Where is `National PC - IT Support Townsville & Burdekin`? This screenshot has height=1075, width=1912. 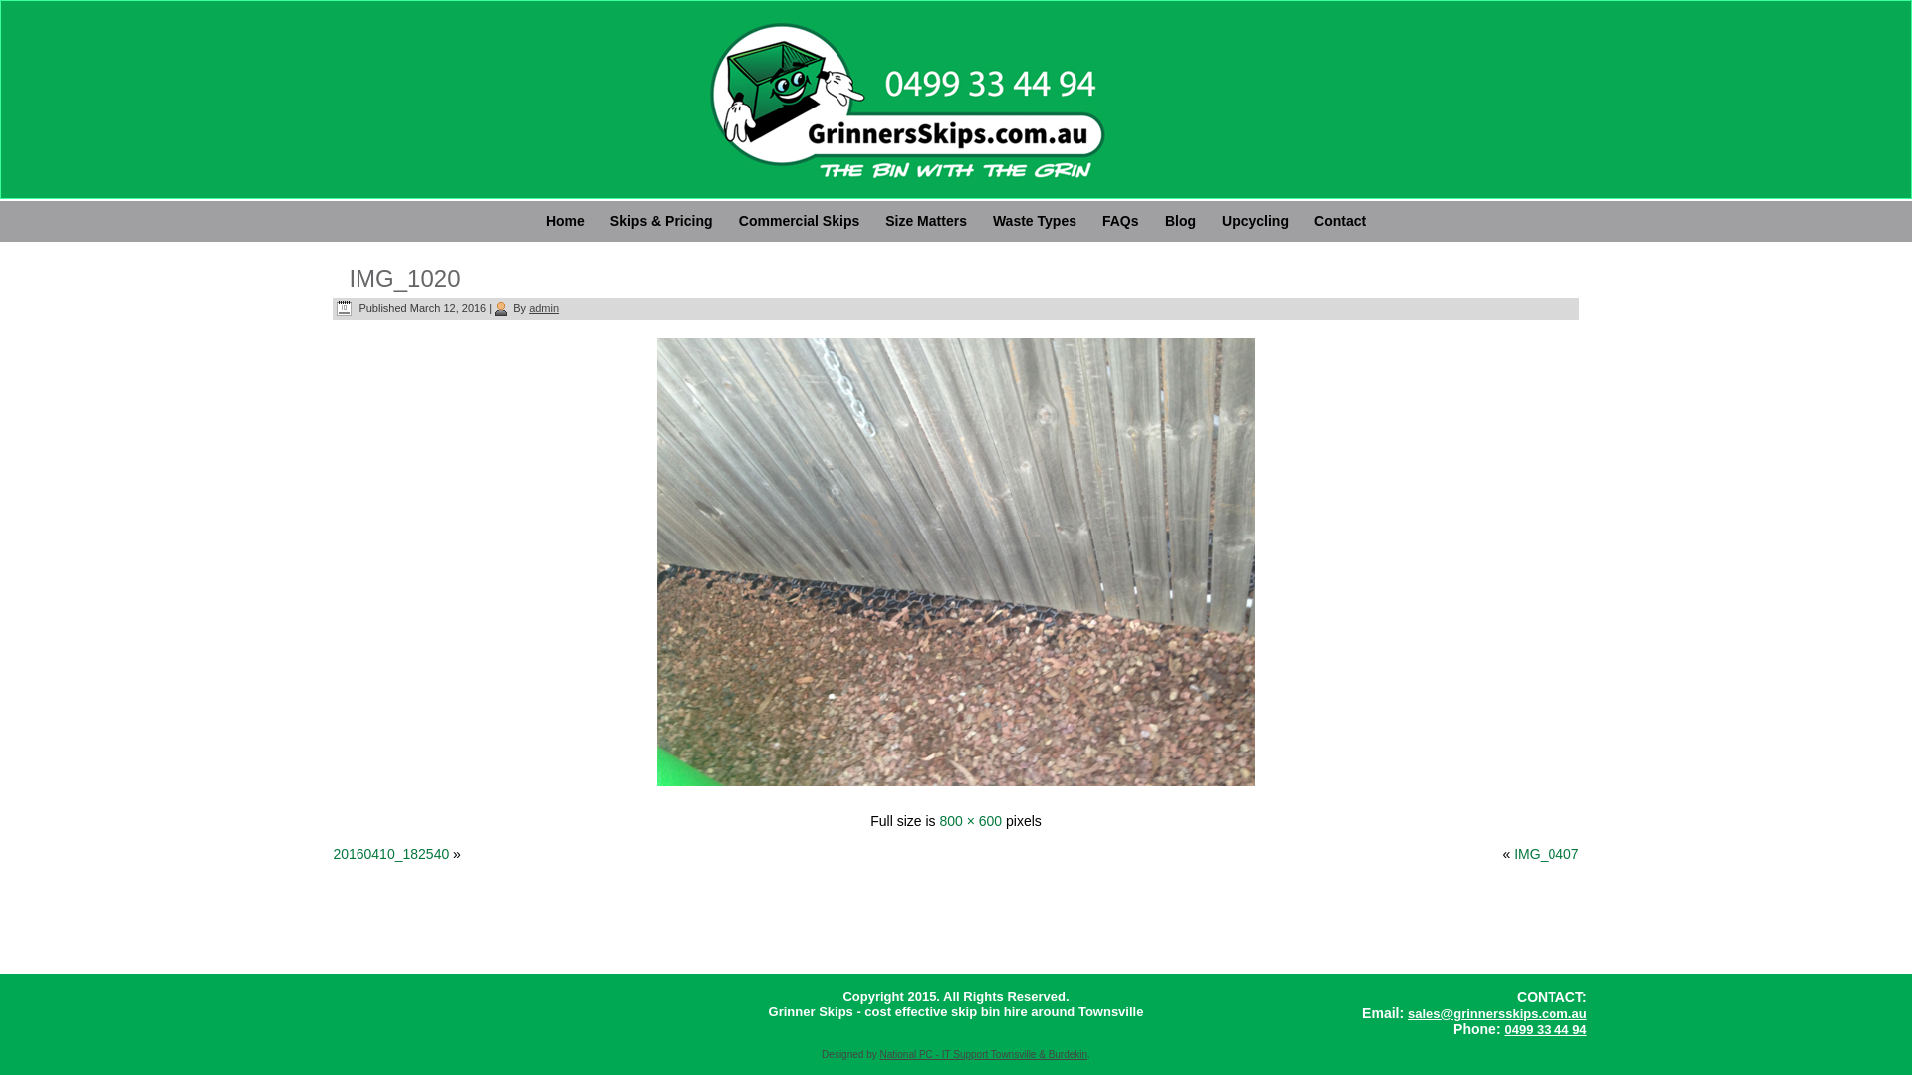
National PC - IT Support Townsville & Burdekin is located at coordinates (984, 1055).